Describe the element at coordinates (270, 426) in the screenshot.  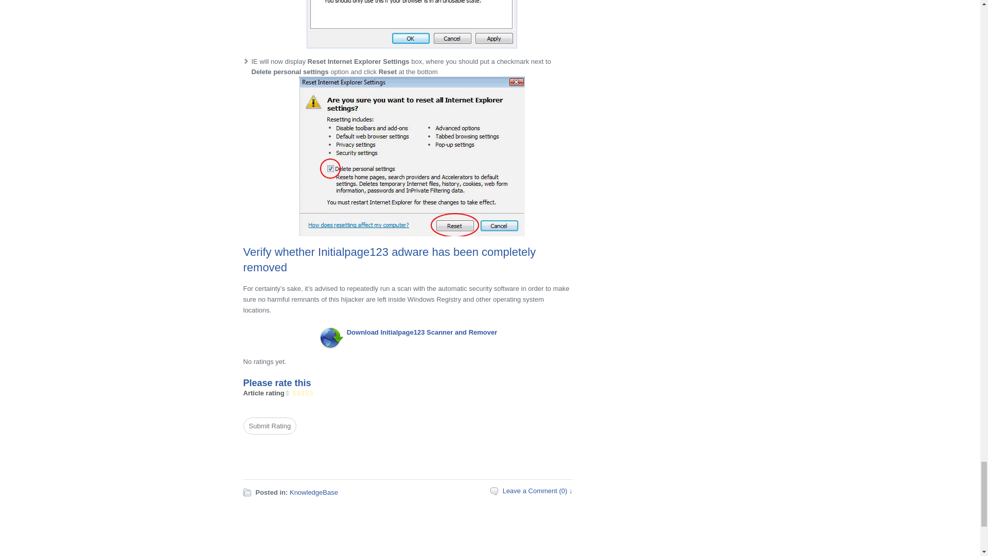
I see `Submit Rating` at that location.